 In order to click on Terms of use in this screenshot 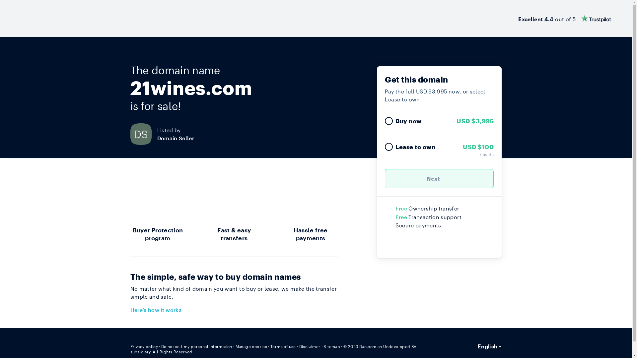, I will do `click(283, 346)`.